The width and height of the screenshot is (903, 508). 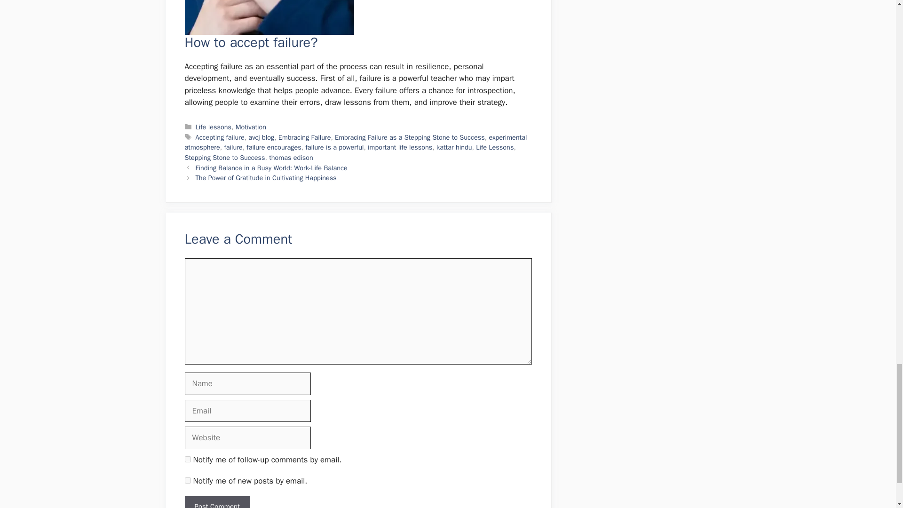 I want to click on avcj blog, so click(x=261, y=137).